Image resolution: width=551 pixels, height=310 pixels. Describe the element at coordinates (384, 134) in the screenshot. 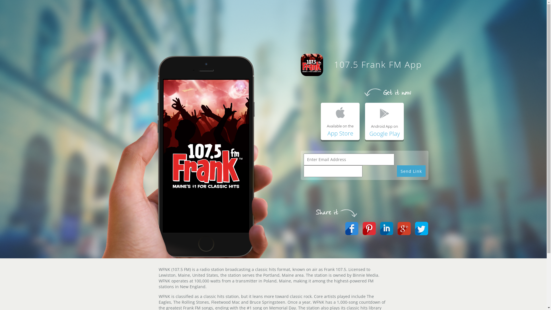

I see `Google Play` at that location.